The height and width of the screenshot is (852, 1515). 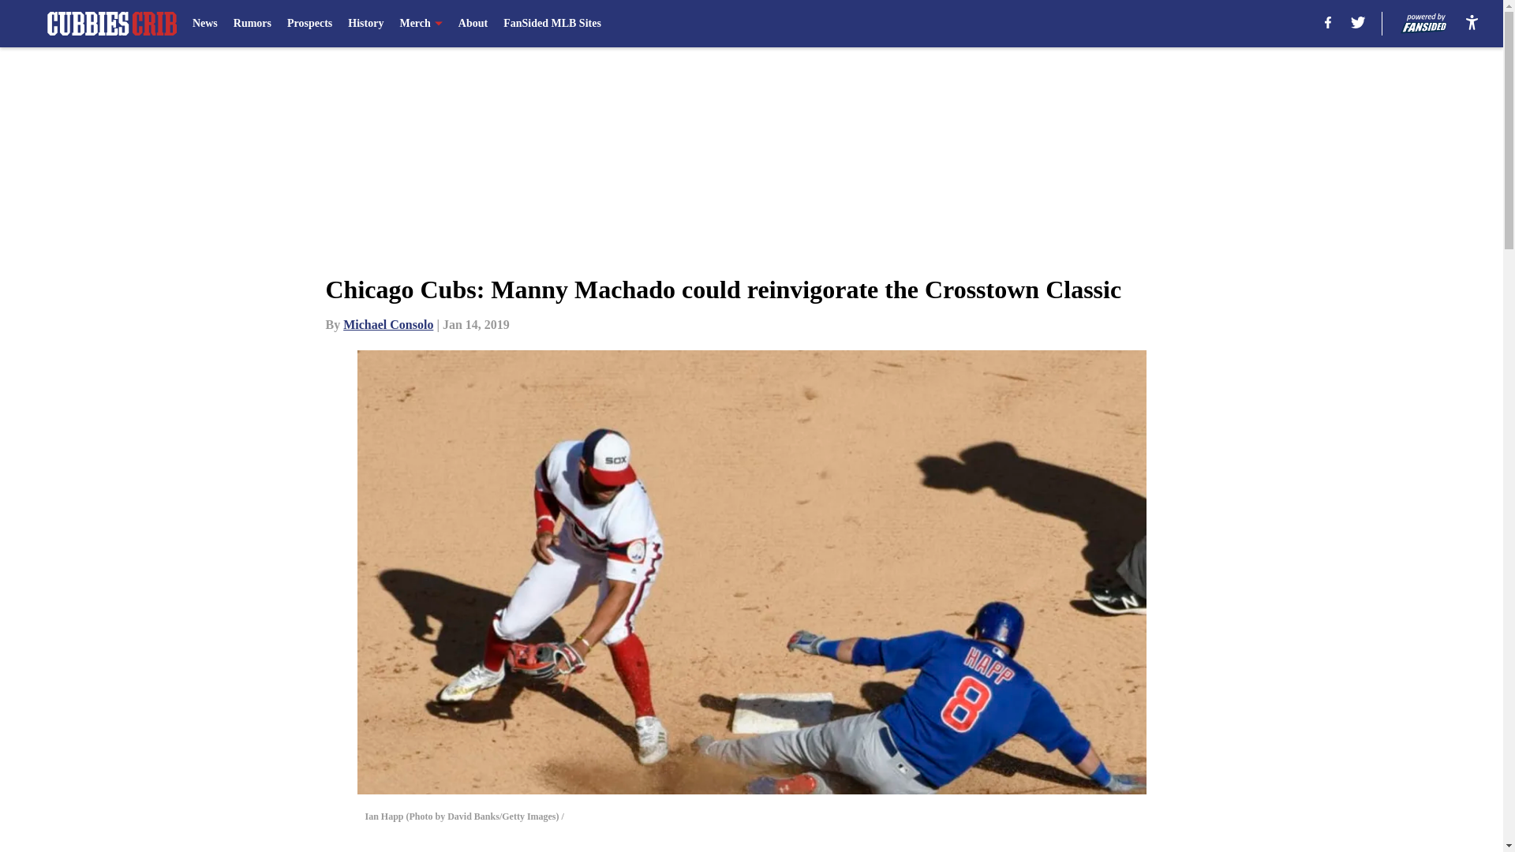 I want to click on About, so click(x=473, y=24).